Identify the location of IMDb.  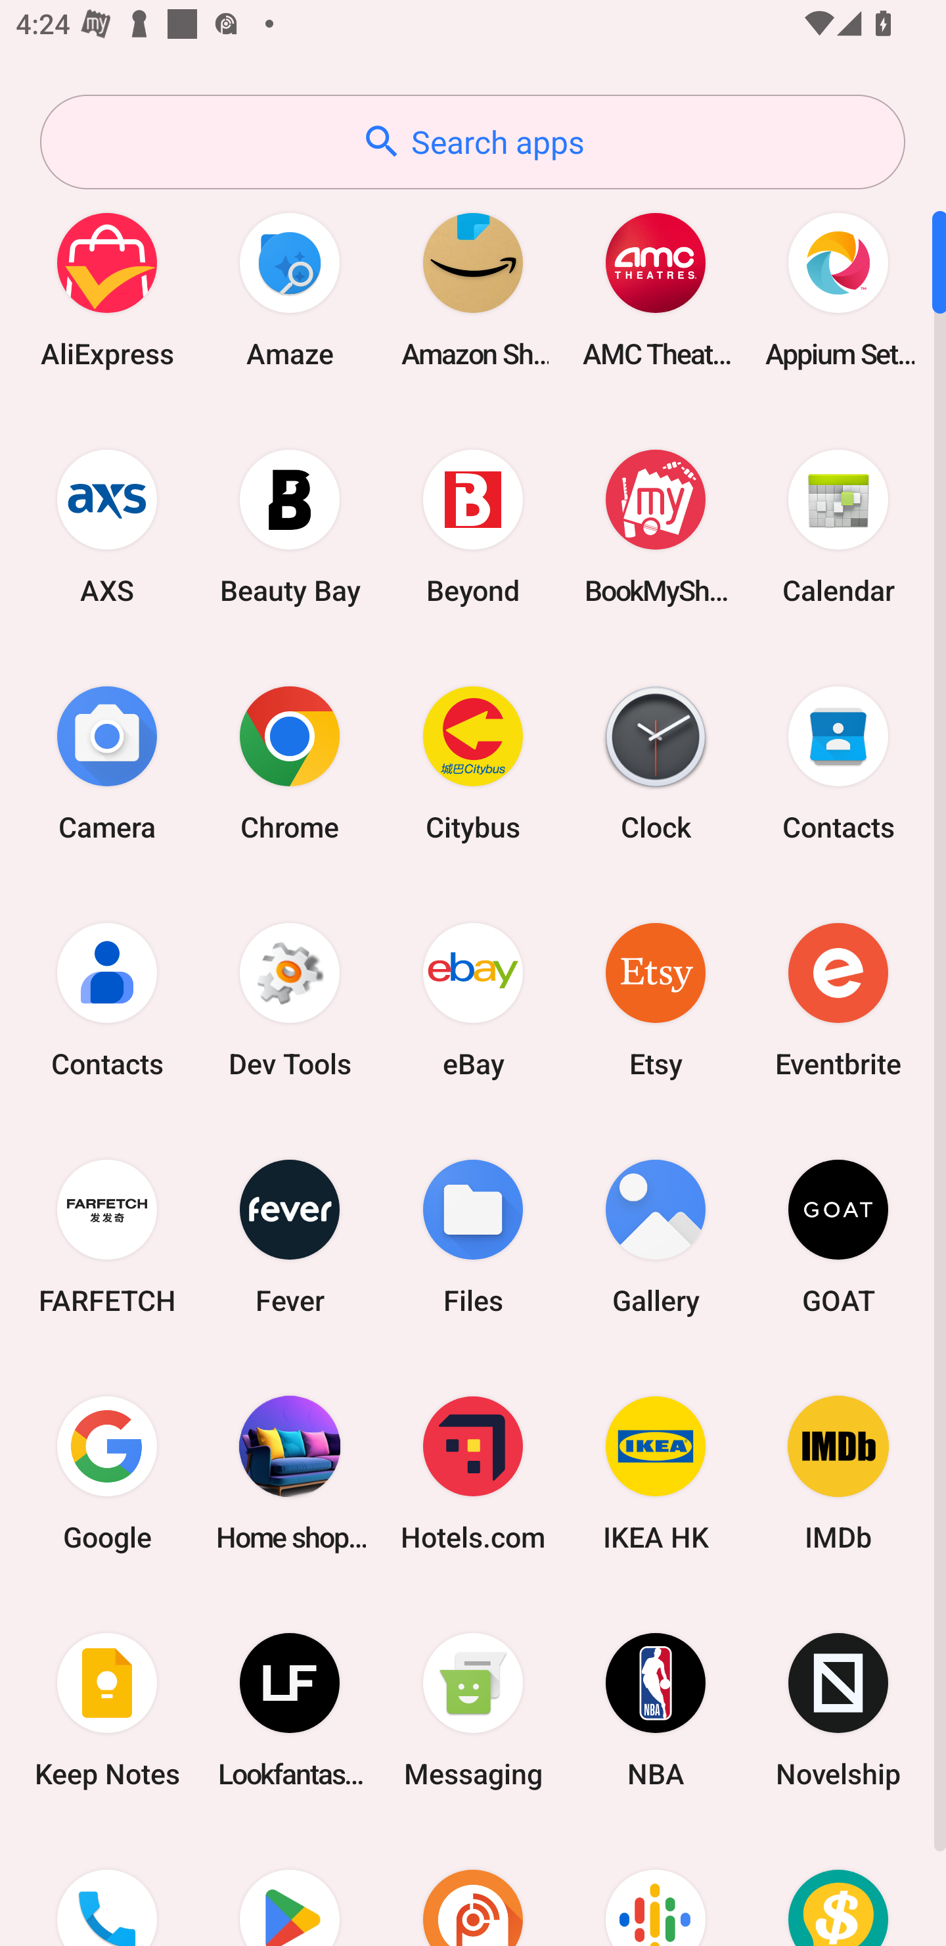
(838, 1473).